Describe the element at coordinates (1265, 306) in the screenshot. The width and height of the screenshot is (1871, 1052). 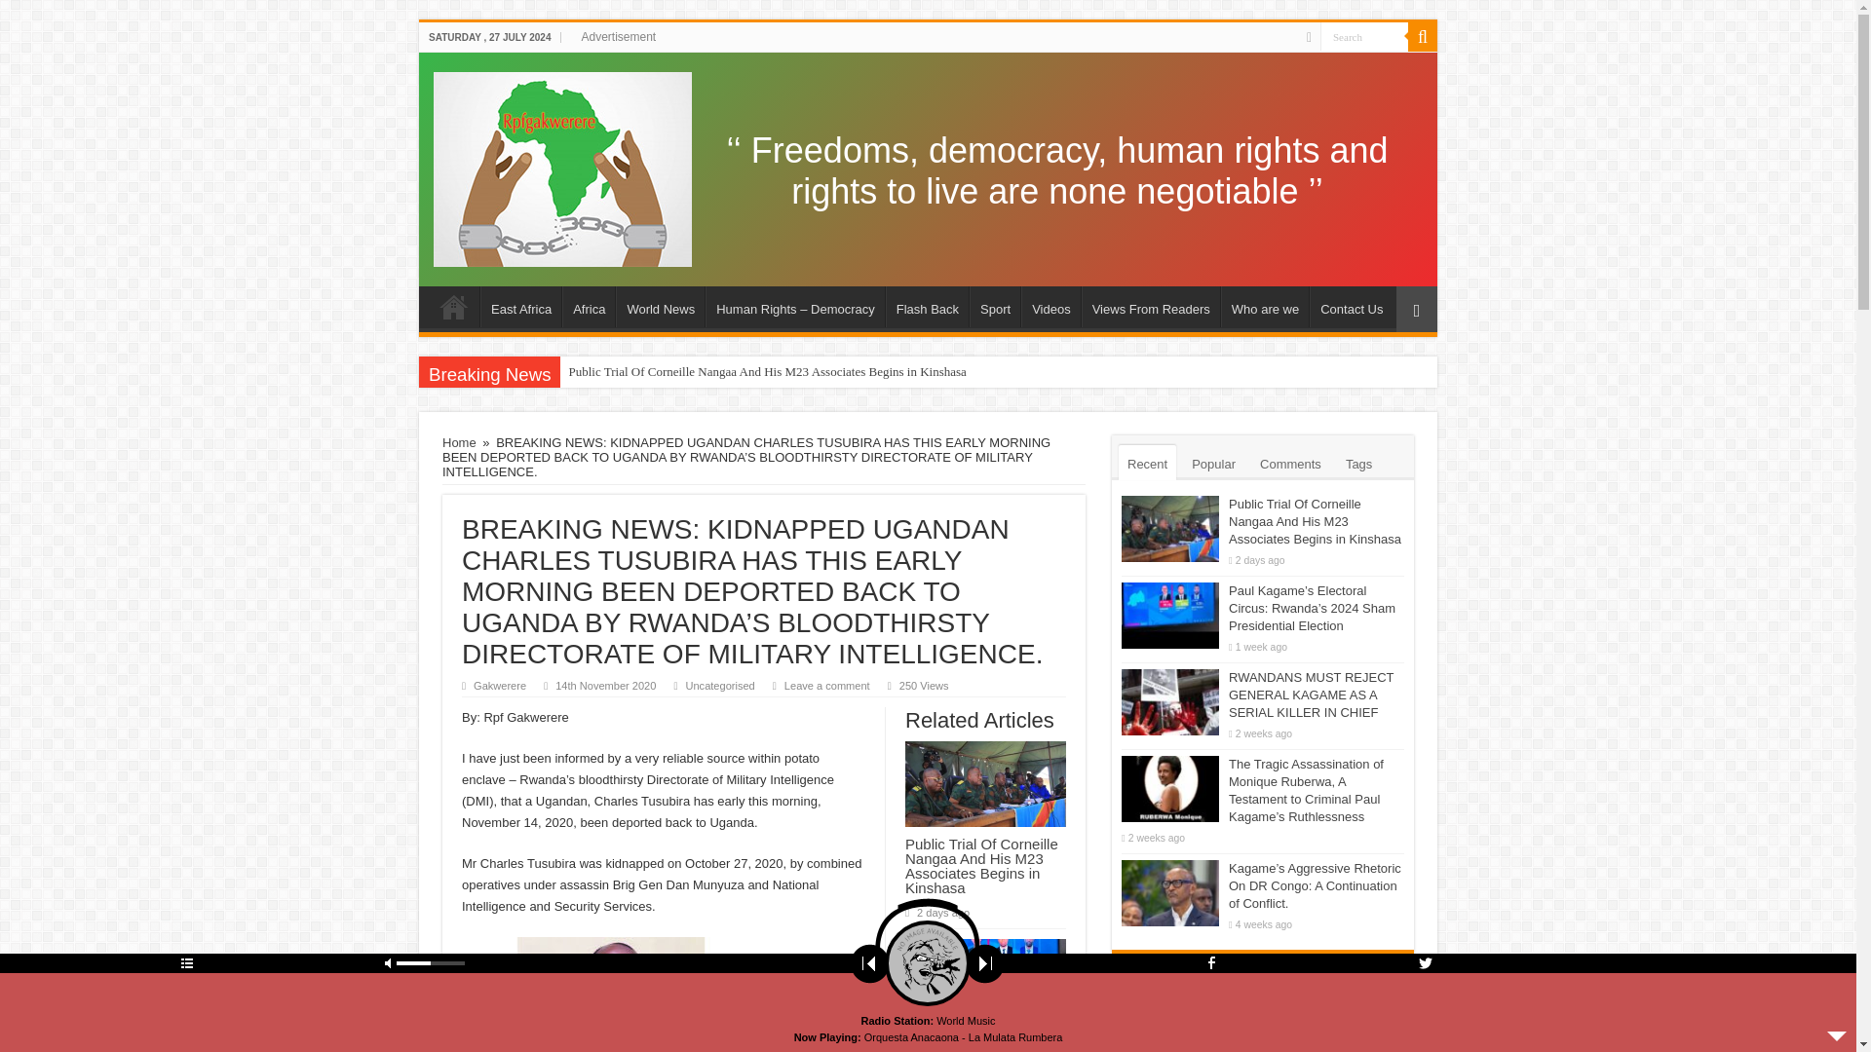
I see `Who are we` at that location.